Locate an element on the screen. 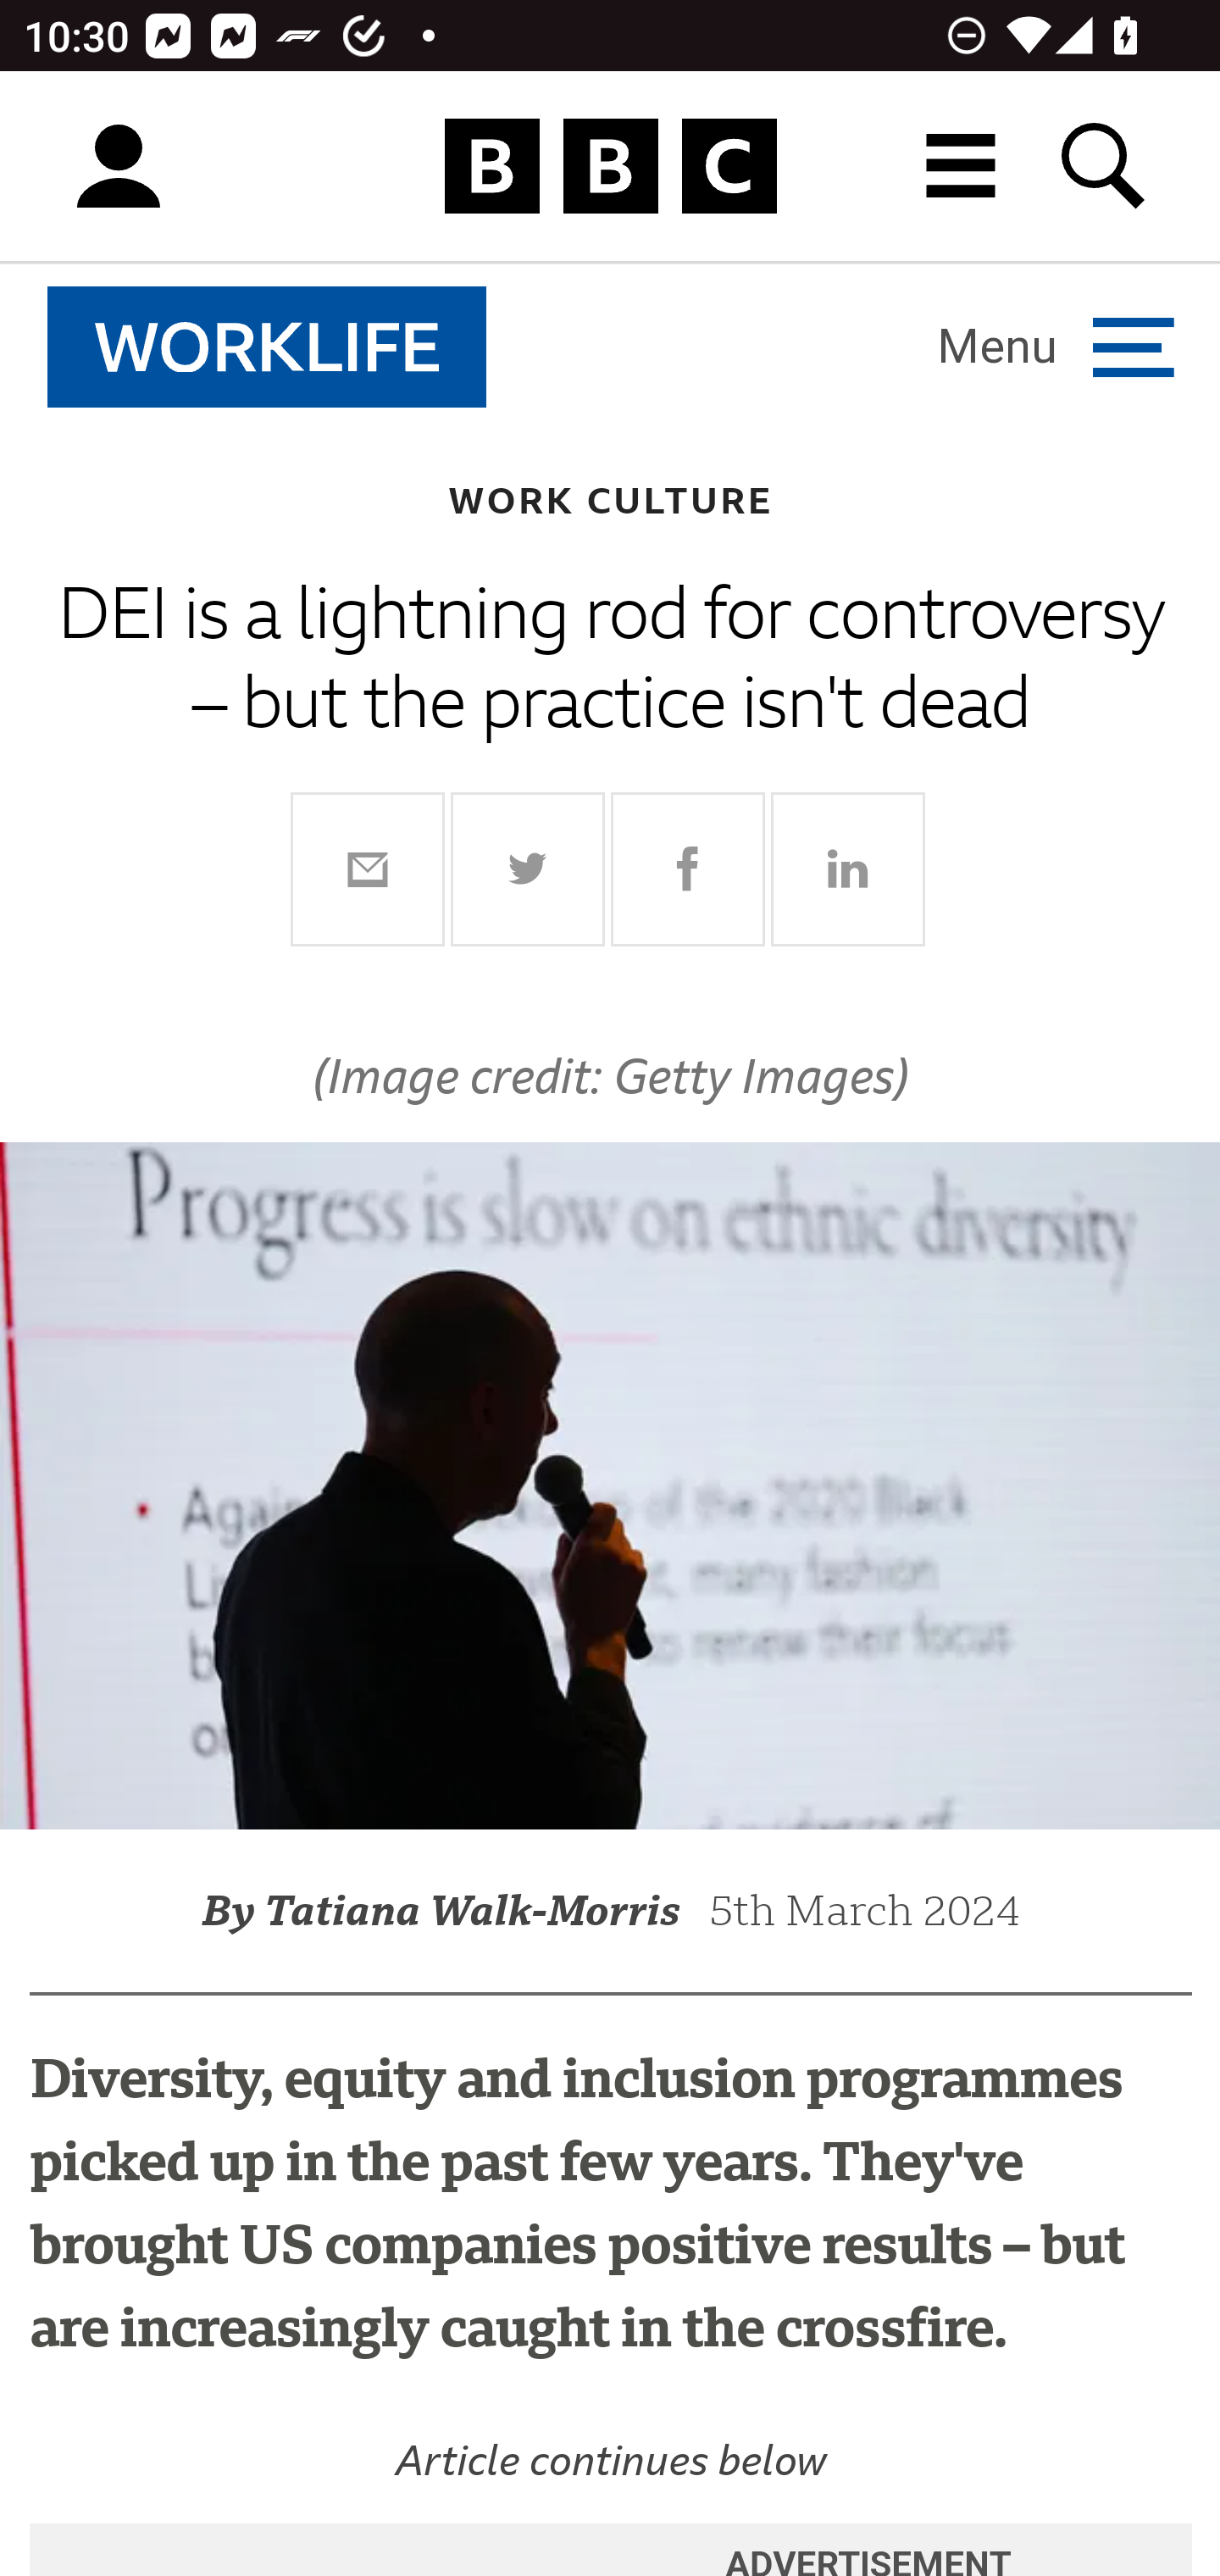  Homepage is located at coordinates (610, 167).